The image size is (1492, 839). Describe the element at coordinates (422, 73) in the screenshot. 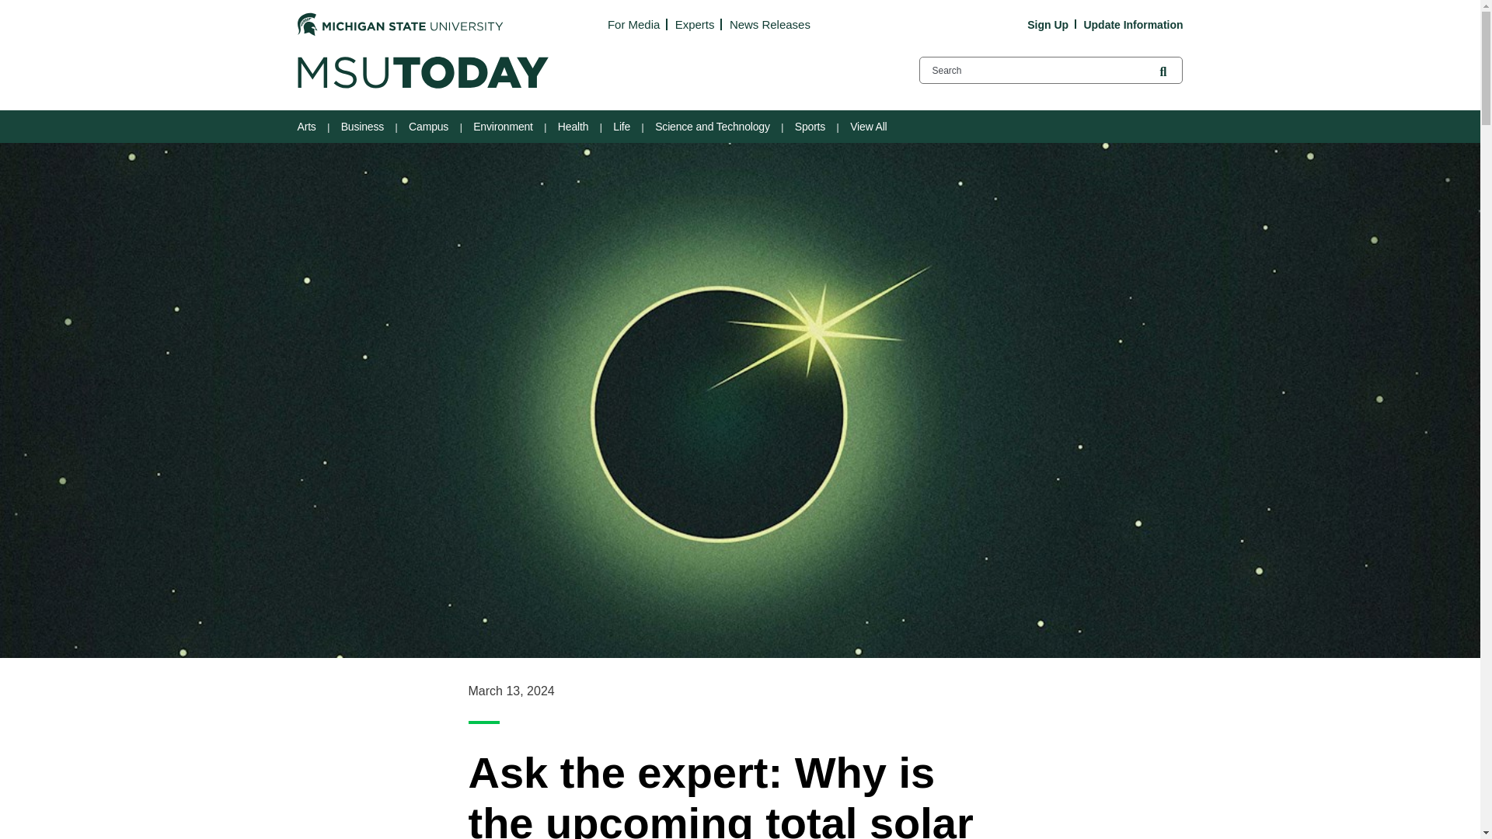

I see `MSUTODAY` at that location.